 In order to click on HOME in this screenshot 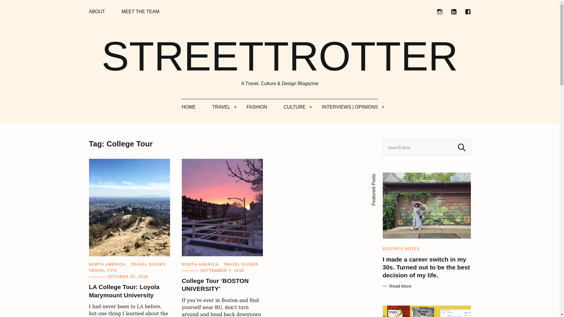, I will do `click(189, 107)`.